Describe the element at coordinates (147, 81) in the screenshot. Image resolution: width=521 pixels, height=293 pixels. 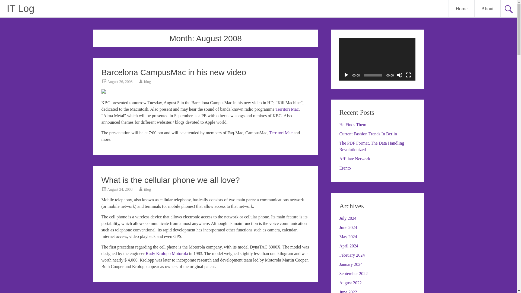
I see `itlog` at that location.